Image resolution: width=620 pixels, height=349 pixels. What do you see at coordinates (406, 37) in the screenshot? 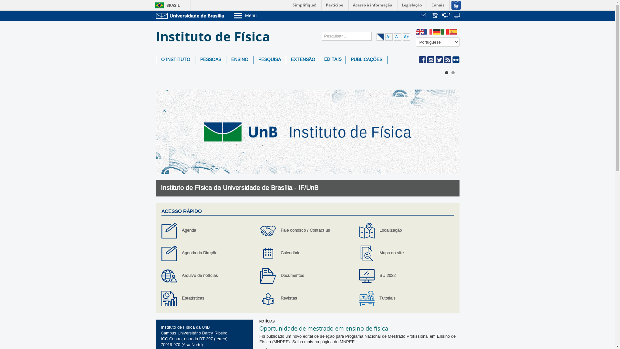
I see `A+` at bounding box center [406, 37].